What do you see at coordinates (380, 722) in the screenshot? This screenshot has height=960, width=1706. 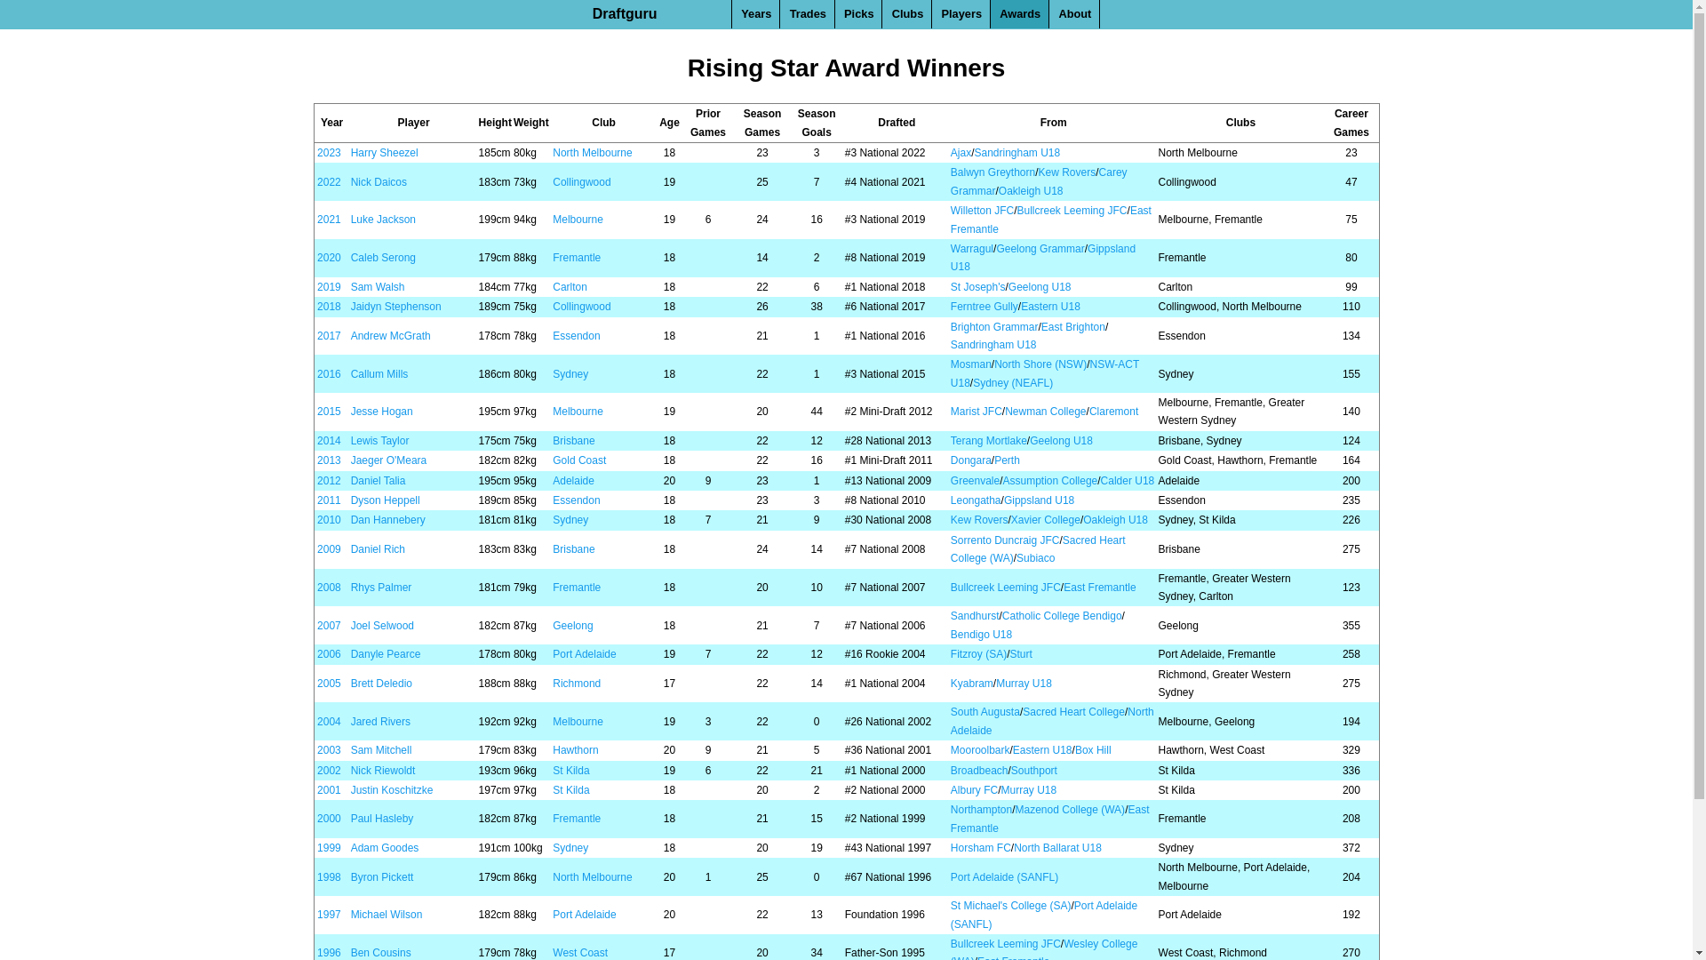 I see `Jared Rivers` at bounding box center [380, 722].